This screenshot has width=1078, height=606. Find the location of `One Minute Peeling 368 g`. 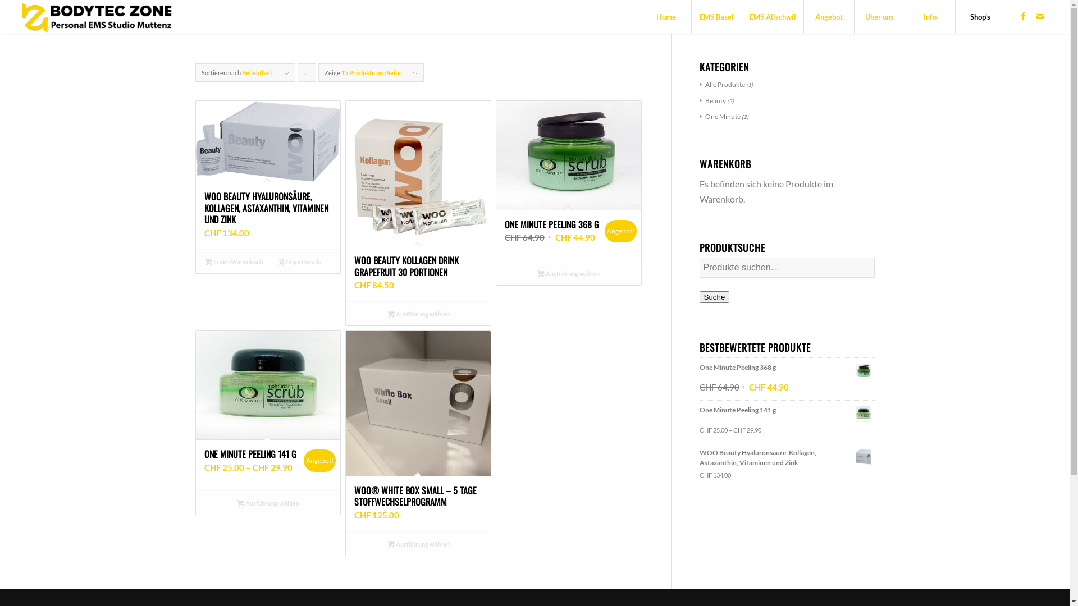

One Minute Peeling 368 g is located at coordinates (787, 371).